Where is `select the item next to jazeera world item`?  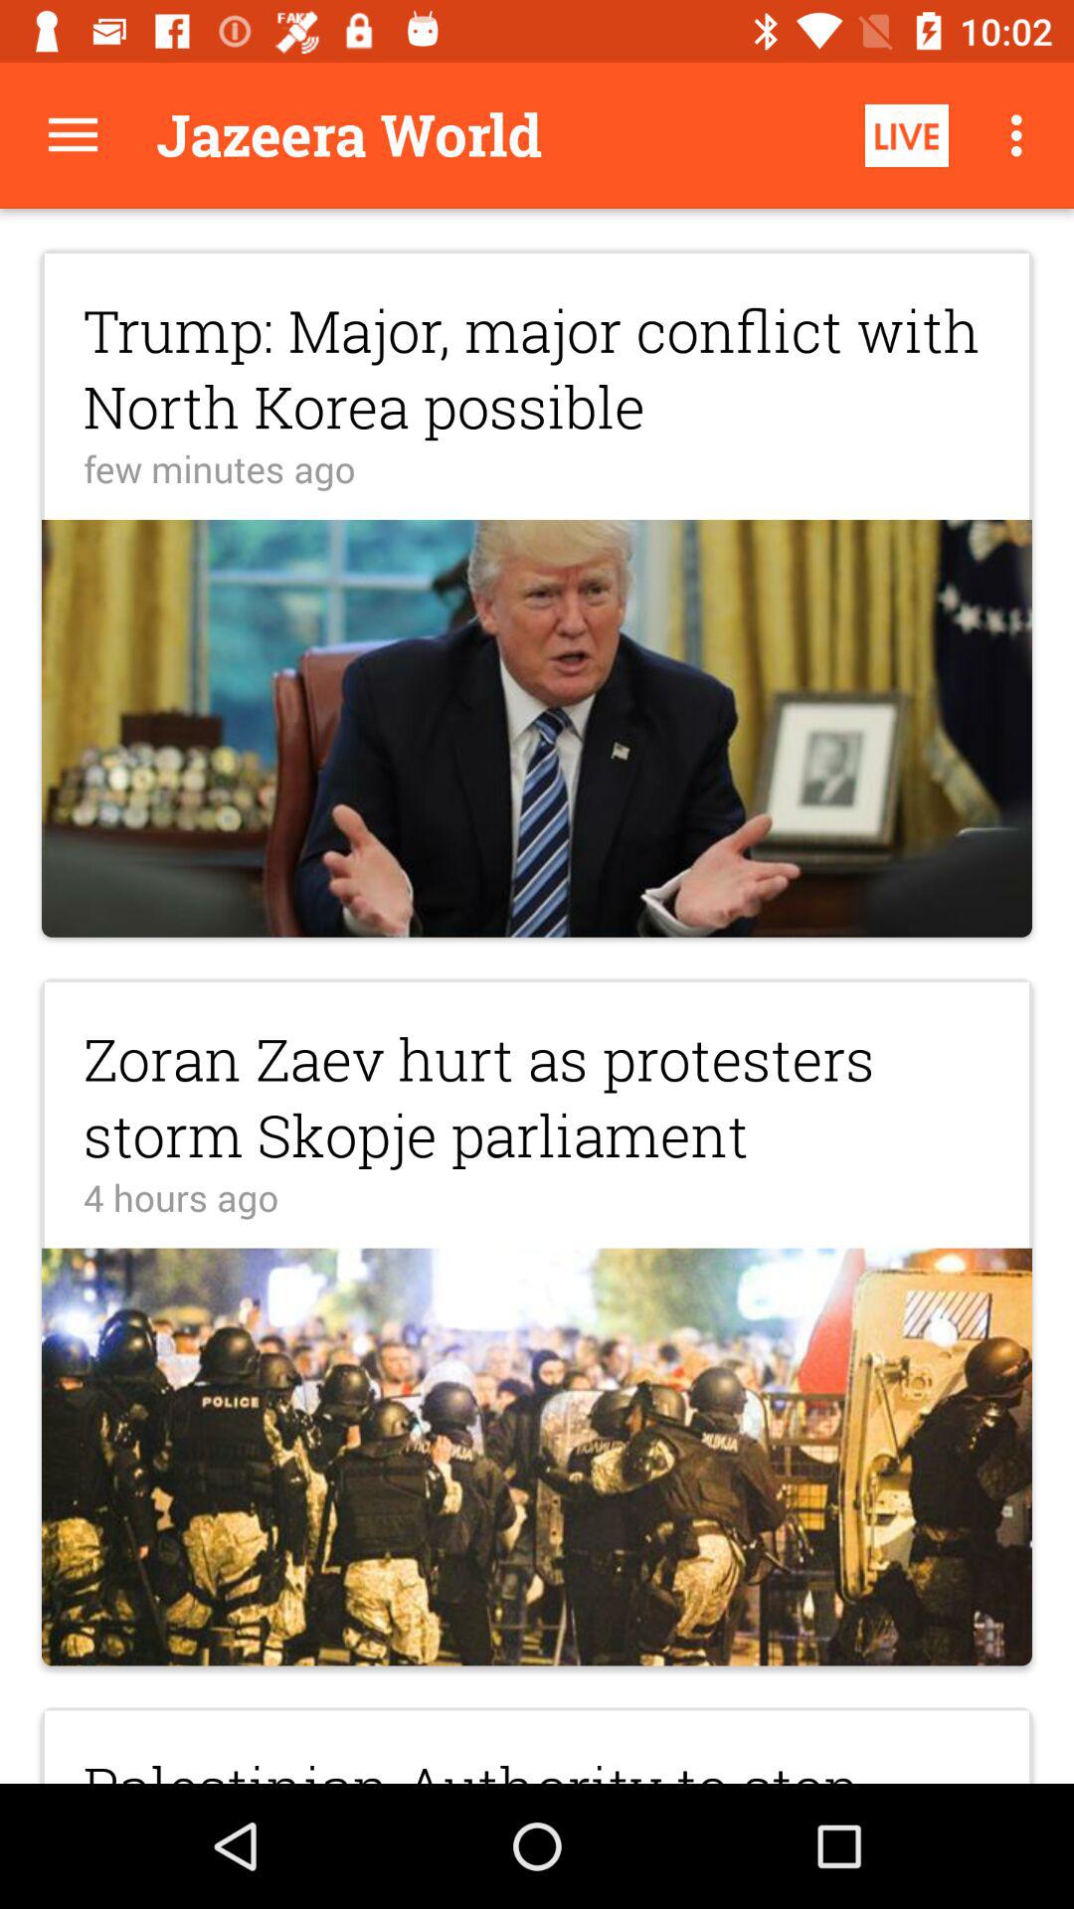 select the item next to jazeera world item is located at coordinates (73, 135).